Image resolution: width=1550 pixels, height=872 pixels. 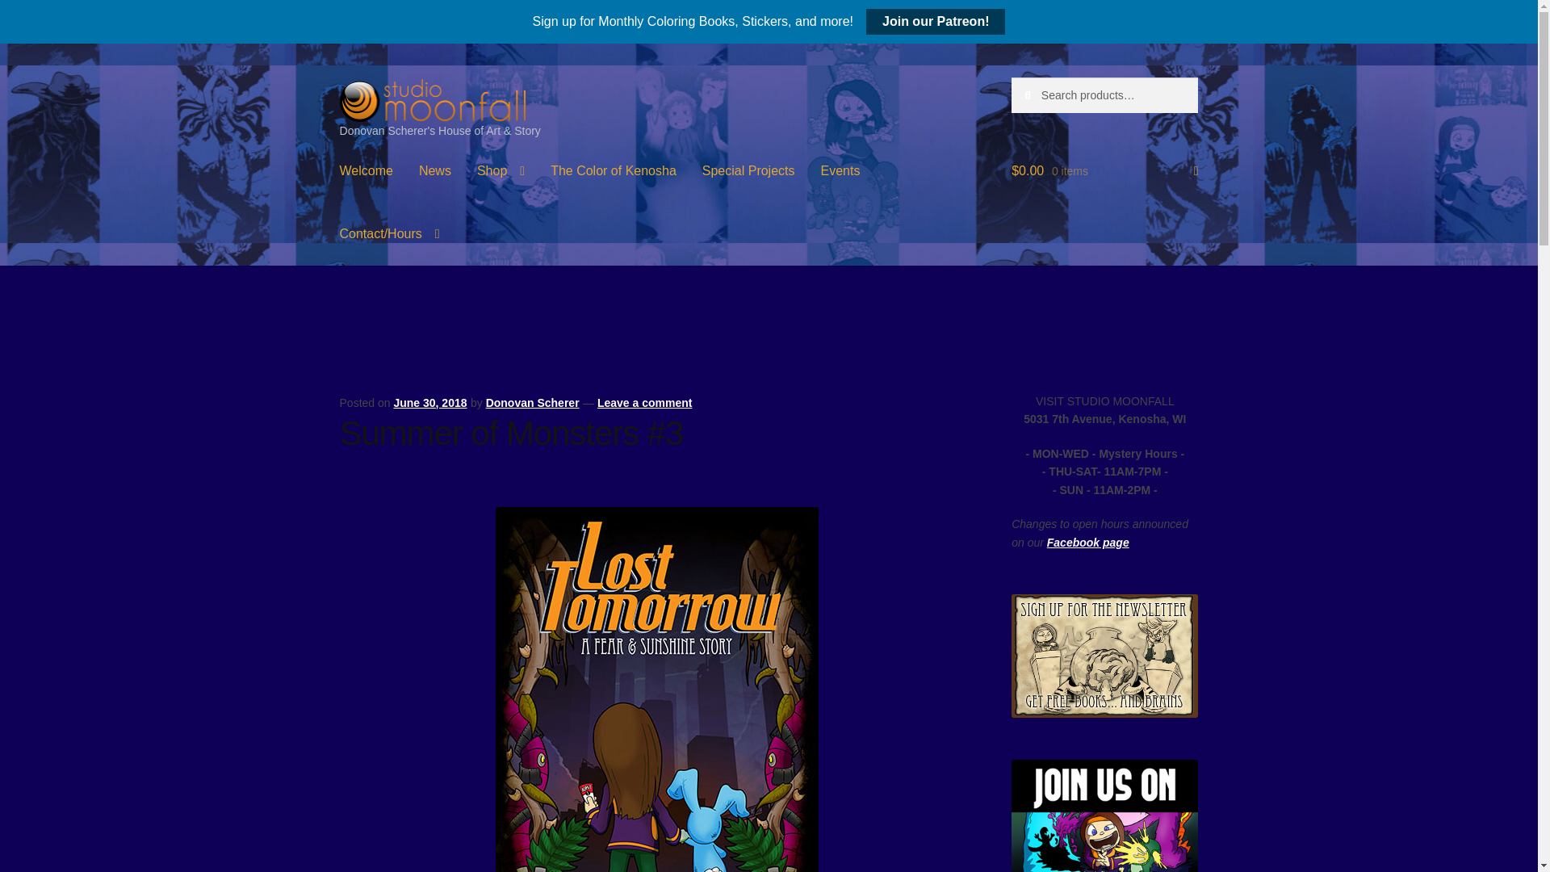 I want to click on Special Projects, so click(x=748, y=170).